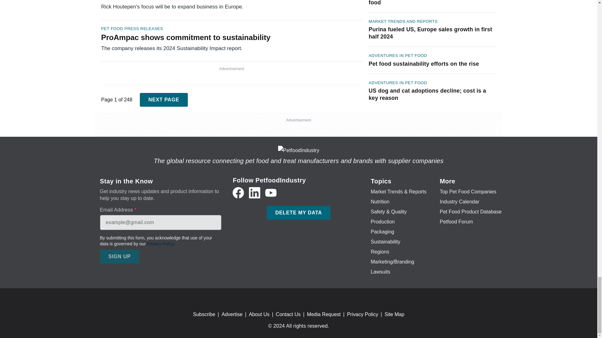 The height and width of the screenshot is (338, 602). What do you see at coordinates (255, 193) in the screenshot?
I see `LinkedIn icon` at bounding box center [255, 193].